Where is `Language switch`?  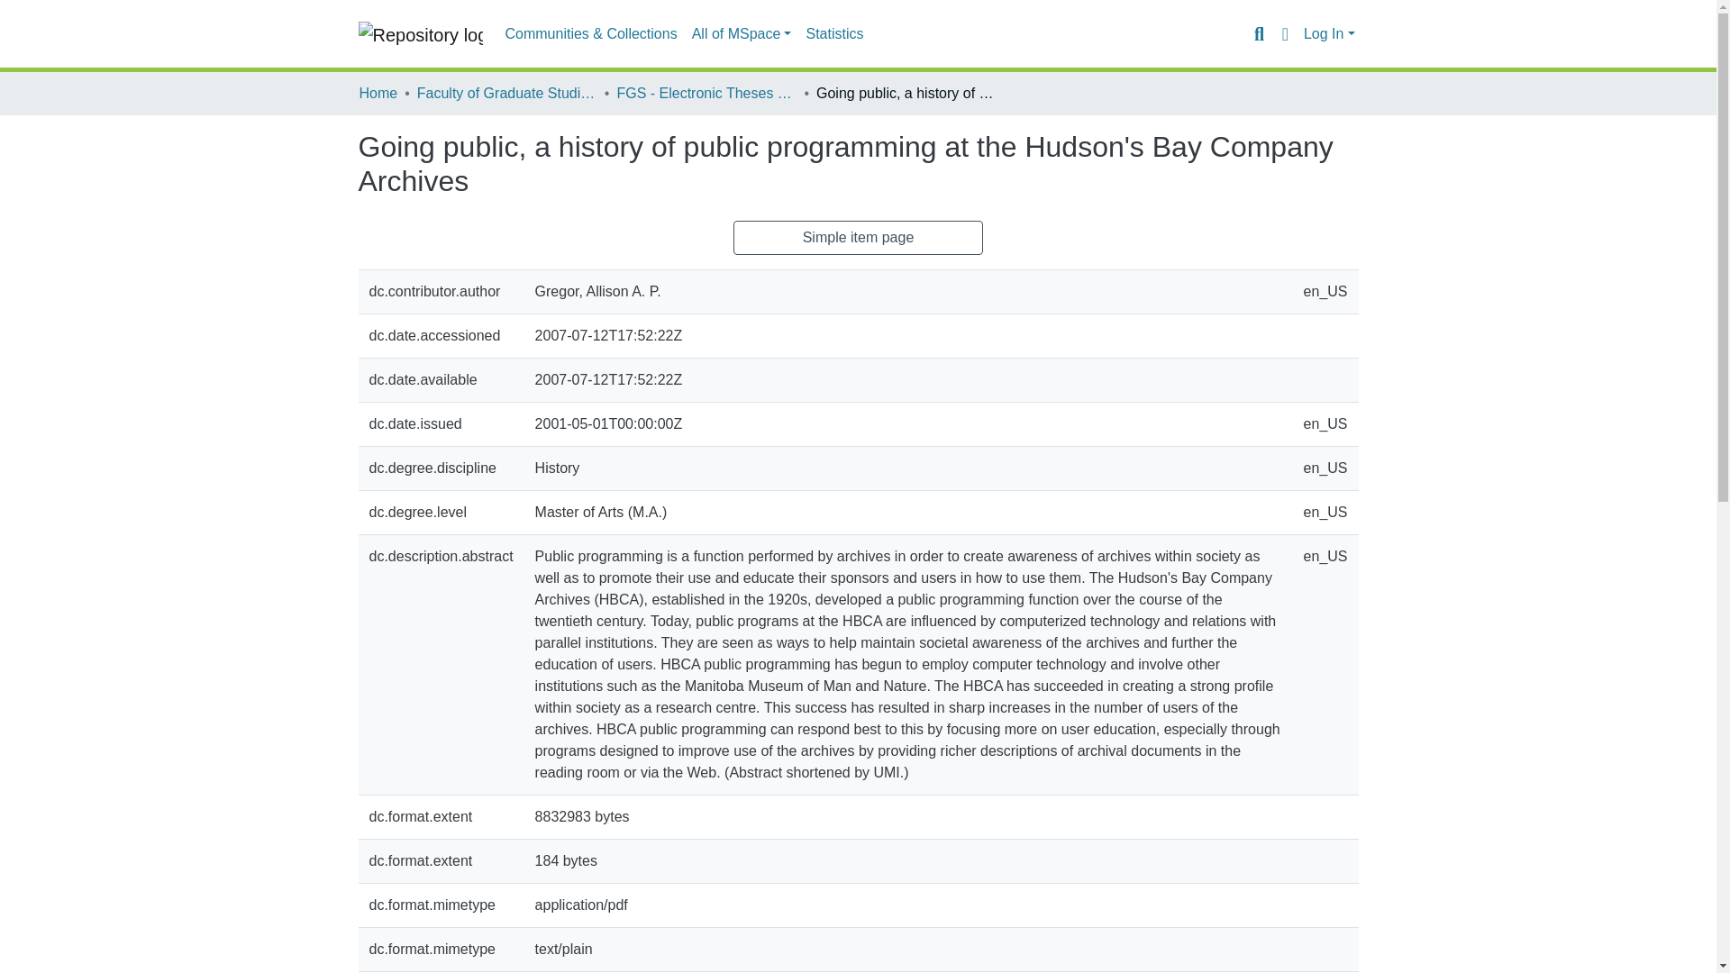
Language switch is located at coordinates (1285, 33).